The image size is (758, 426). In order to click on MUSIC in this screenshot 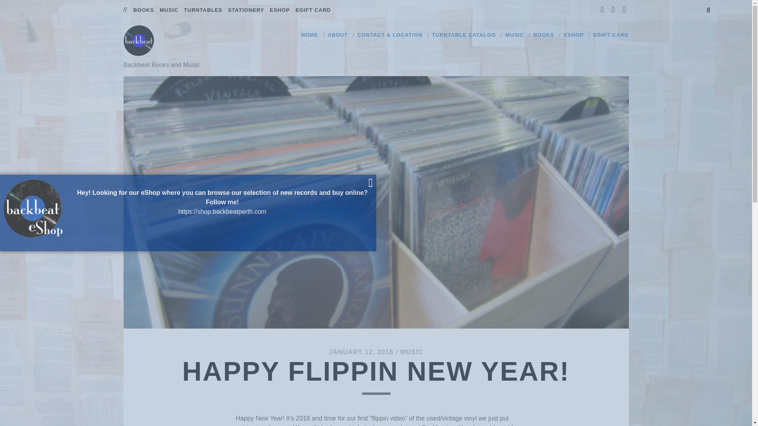, I will do `click(411, 352)`.